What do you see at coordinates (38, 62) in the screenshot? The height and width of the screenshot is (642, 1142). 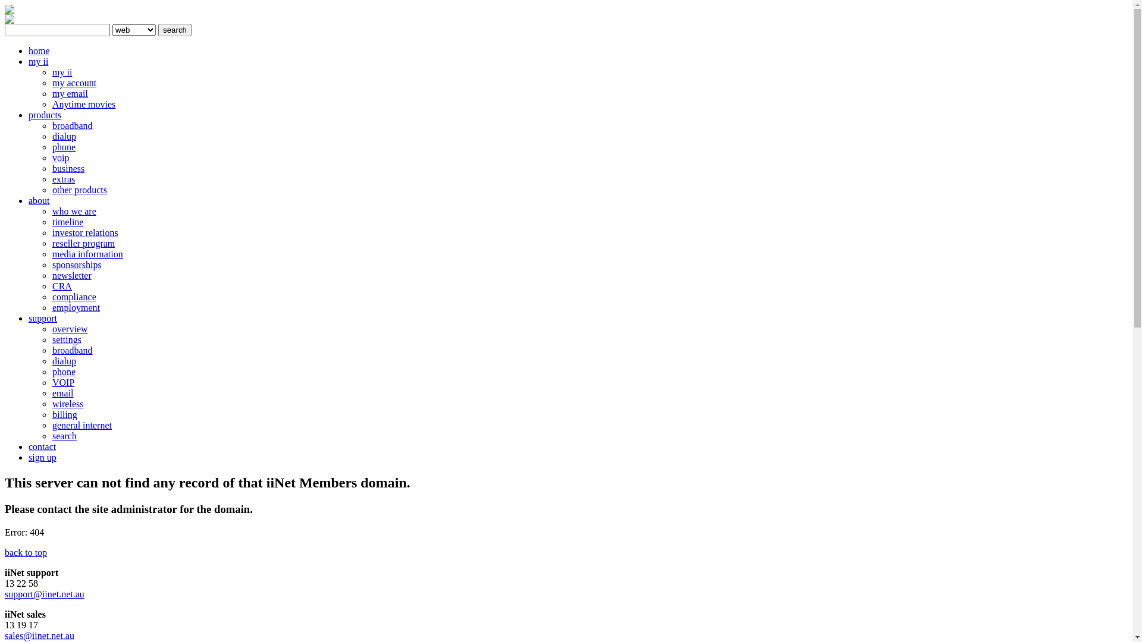 I see `my ii` at bounding box center [38, 62].